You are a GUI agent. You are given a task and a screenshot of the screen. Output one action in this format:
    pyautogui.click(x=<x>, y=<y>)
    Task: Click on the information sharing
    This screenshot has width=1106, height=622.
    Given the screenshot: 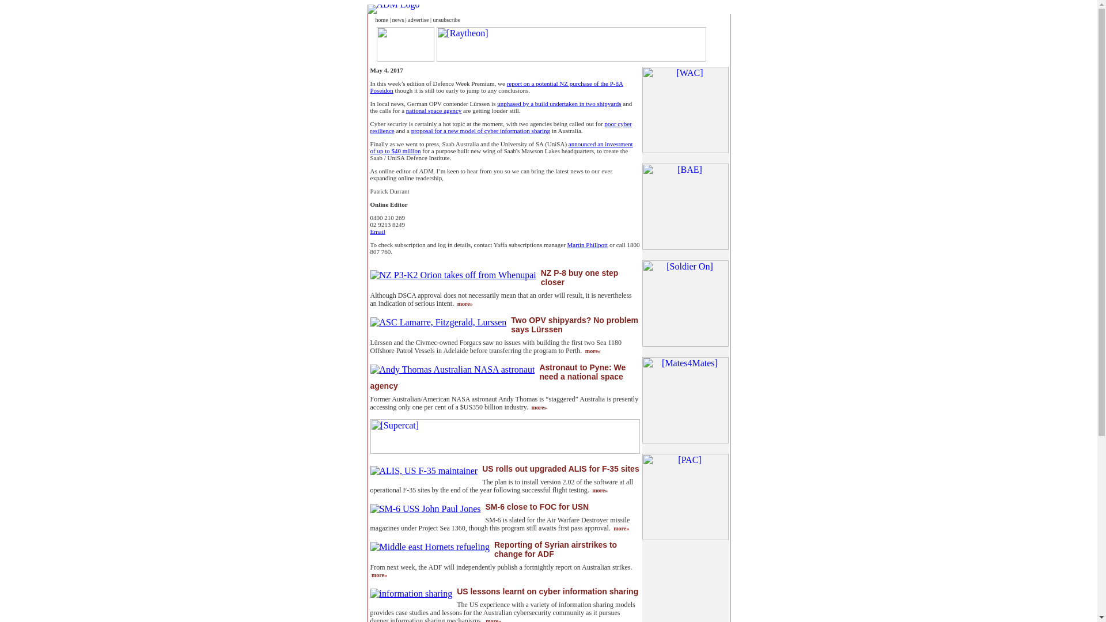 What is the action you would take?
    pyautogui.click(x=411, y=593)
    